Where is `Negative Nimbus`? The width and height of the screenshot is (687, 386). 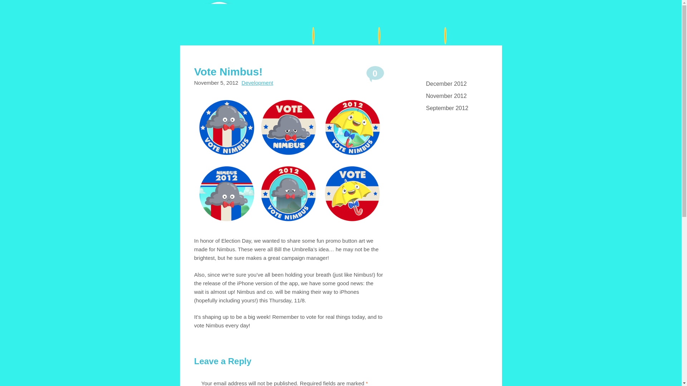
Negative Nimbus is located at coordinates (226, 31).